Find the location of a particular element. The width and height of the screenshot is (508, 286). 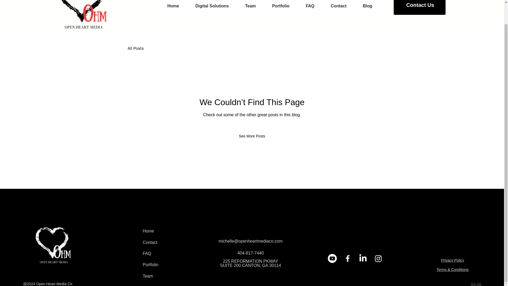

Home is located at coordinates (173, 6).